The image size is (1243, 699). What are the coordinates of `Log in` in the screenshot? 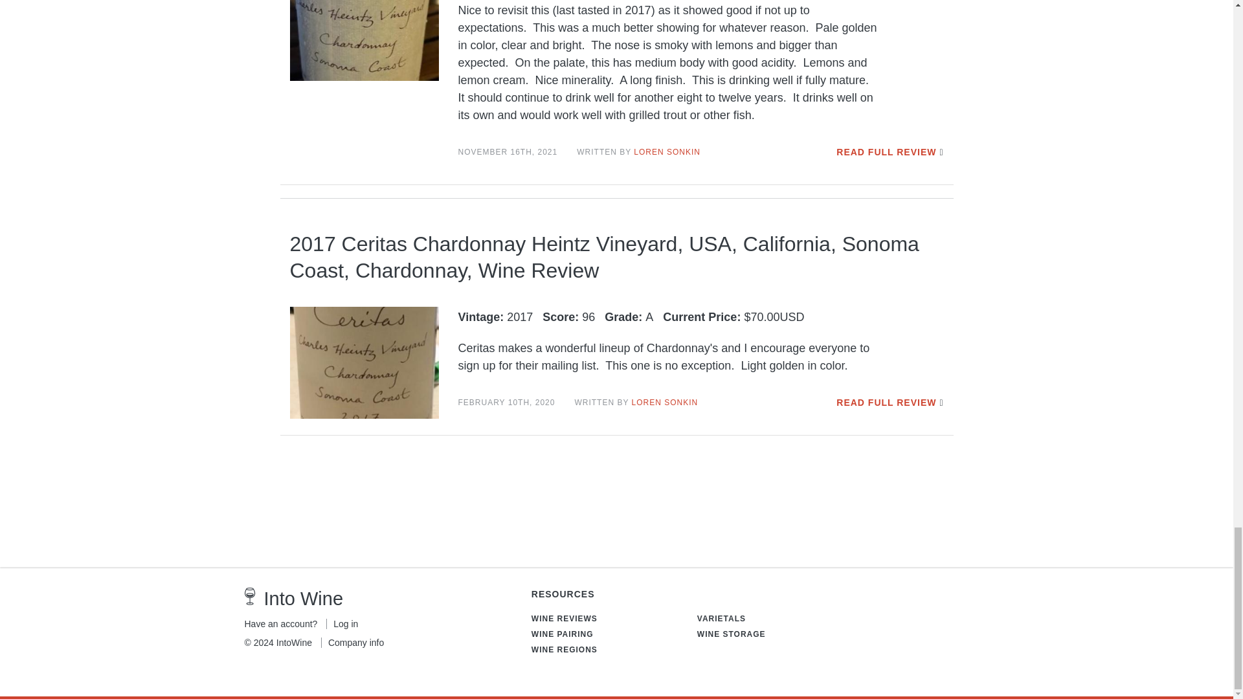 It's located at (342, 624).